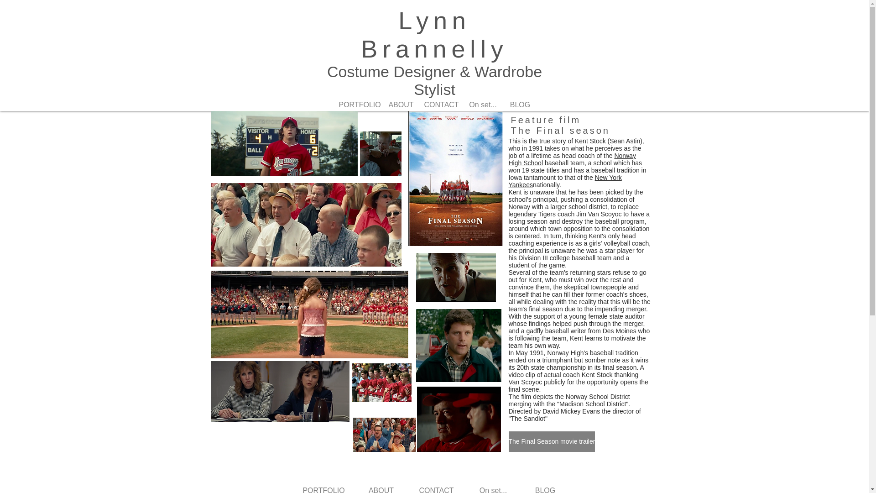 This screenshot has height=493, width=876. I want to click on BLOG, so click(520, 105).